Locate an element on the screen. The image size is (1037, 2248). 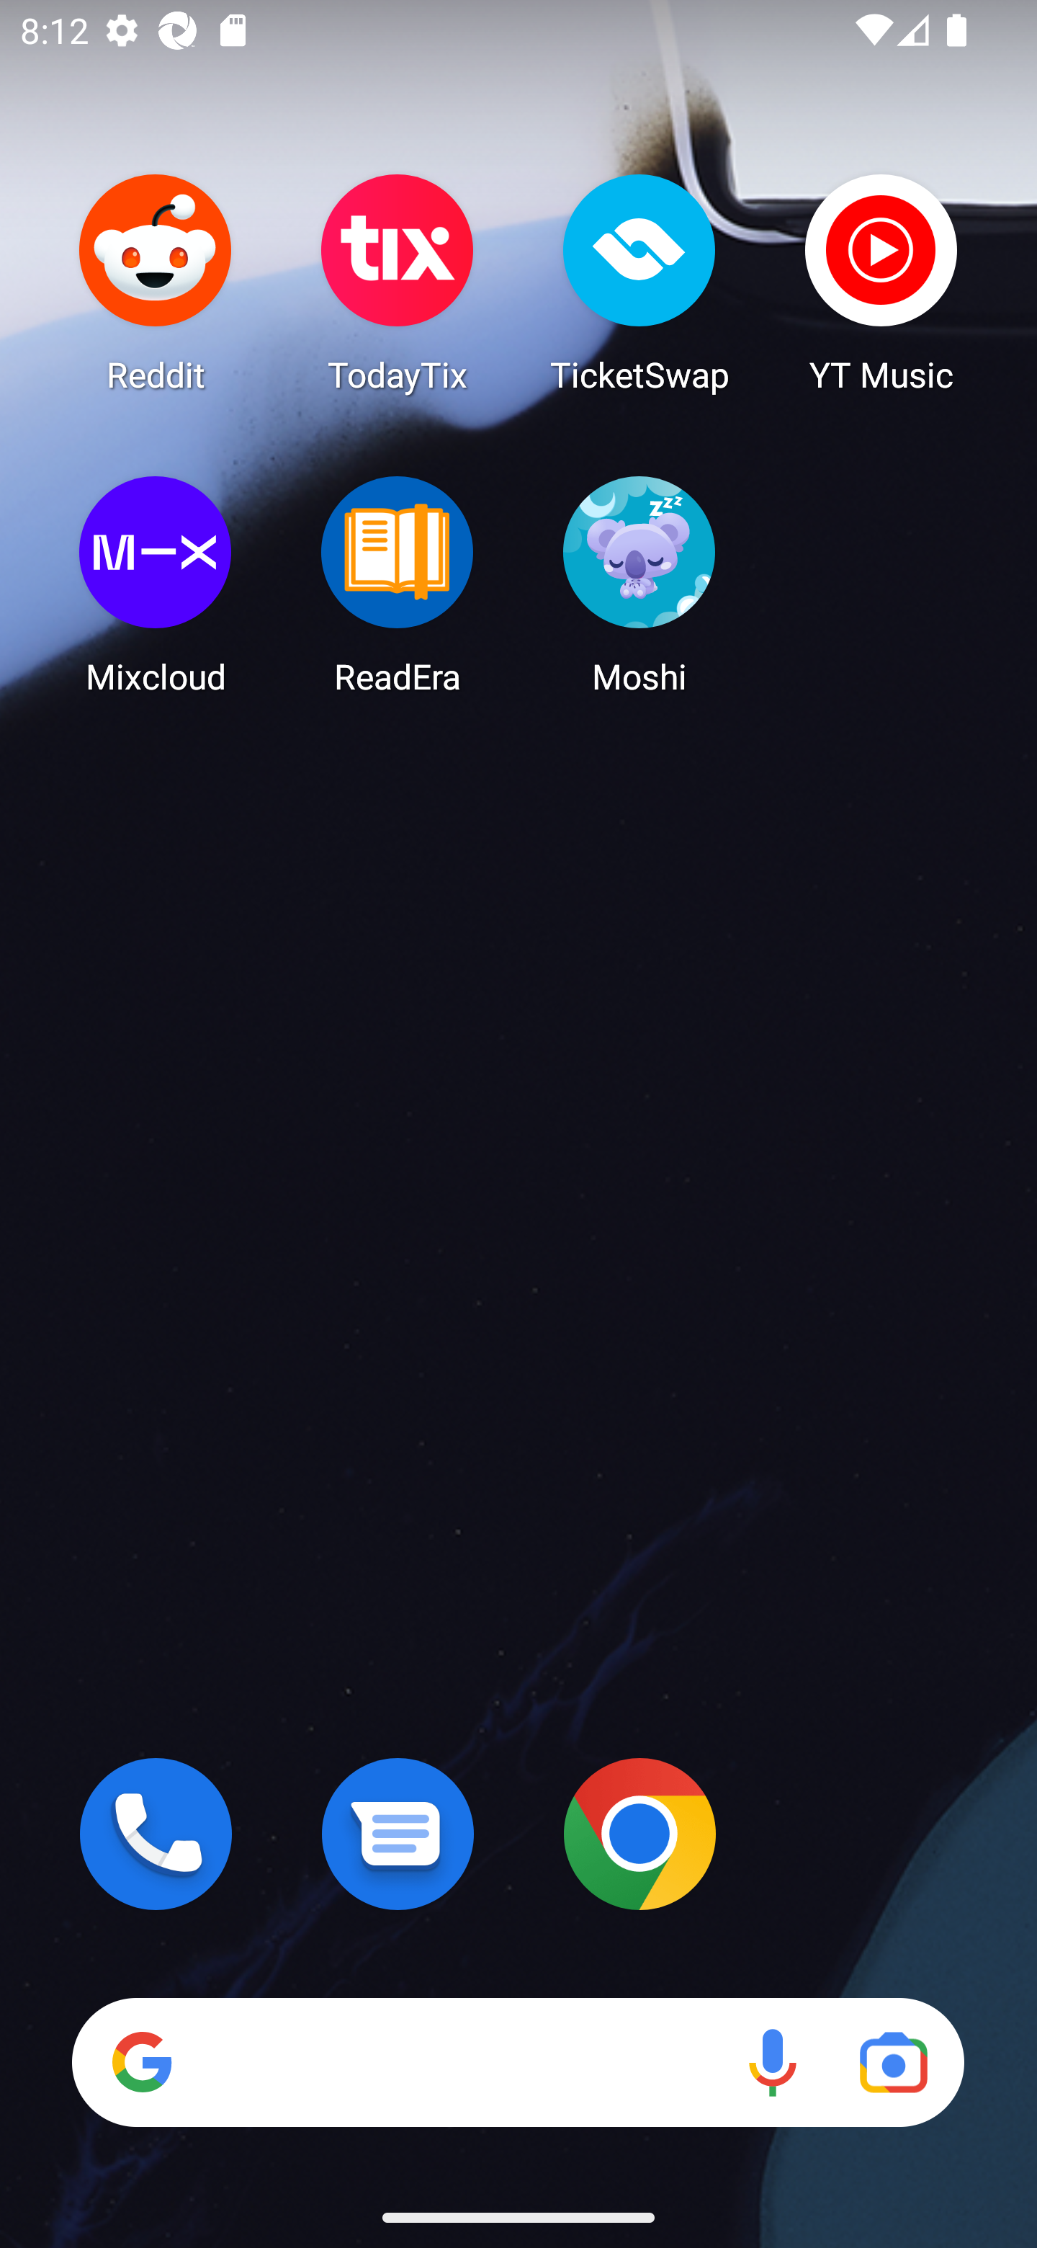
Voice search is located at coordinates (772, 2062).